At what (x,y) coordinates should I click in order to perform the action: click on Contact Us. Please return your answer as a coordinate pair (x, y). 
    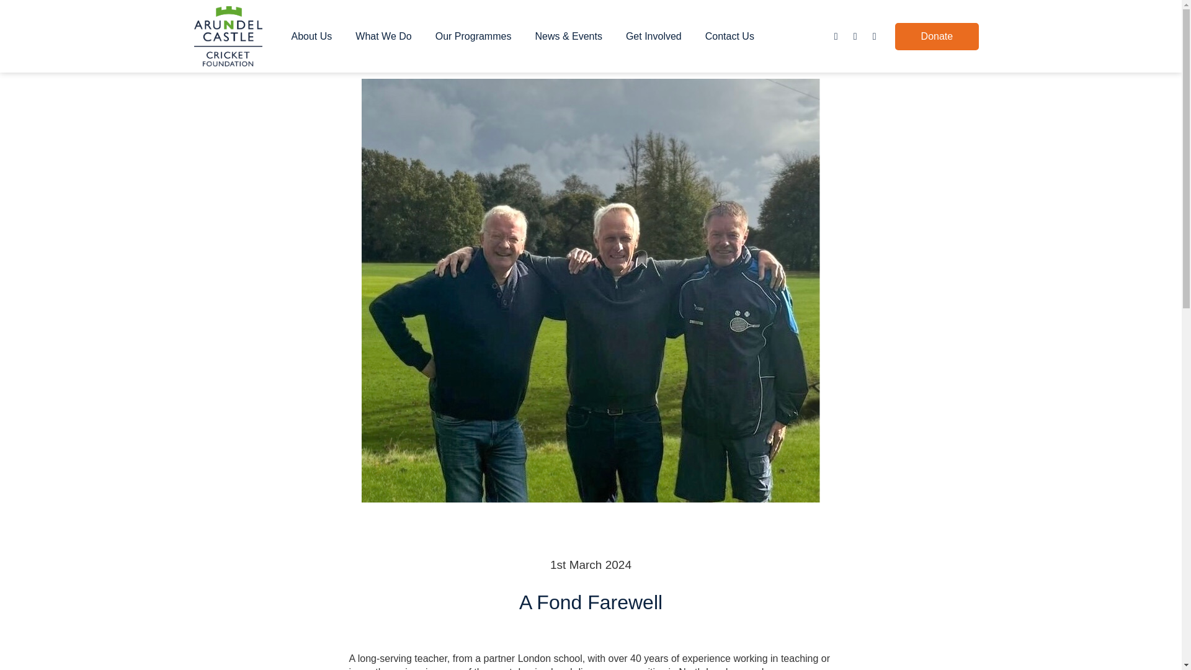
    Looking at the image, I should click on (729, 36).